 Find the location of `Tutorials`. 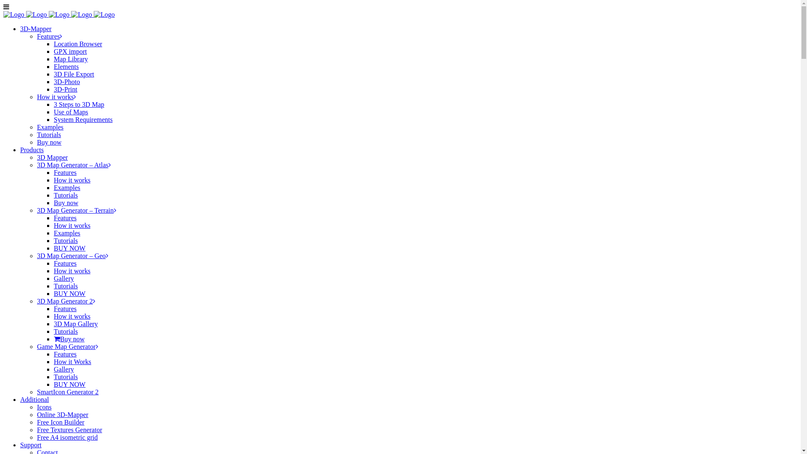

Tutorials is located at coordinates (49, 135).